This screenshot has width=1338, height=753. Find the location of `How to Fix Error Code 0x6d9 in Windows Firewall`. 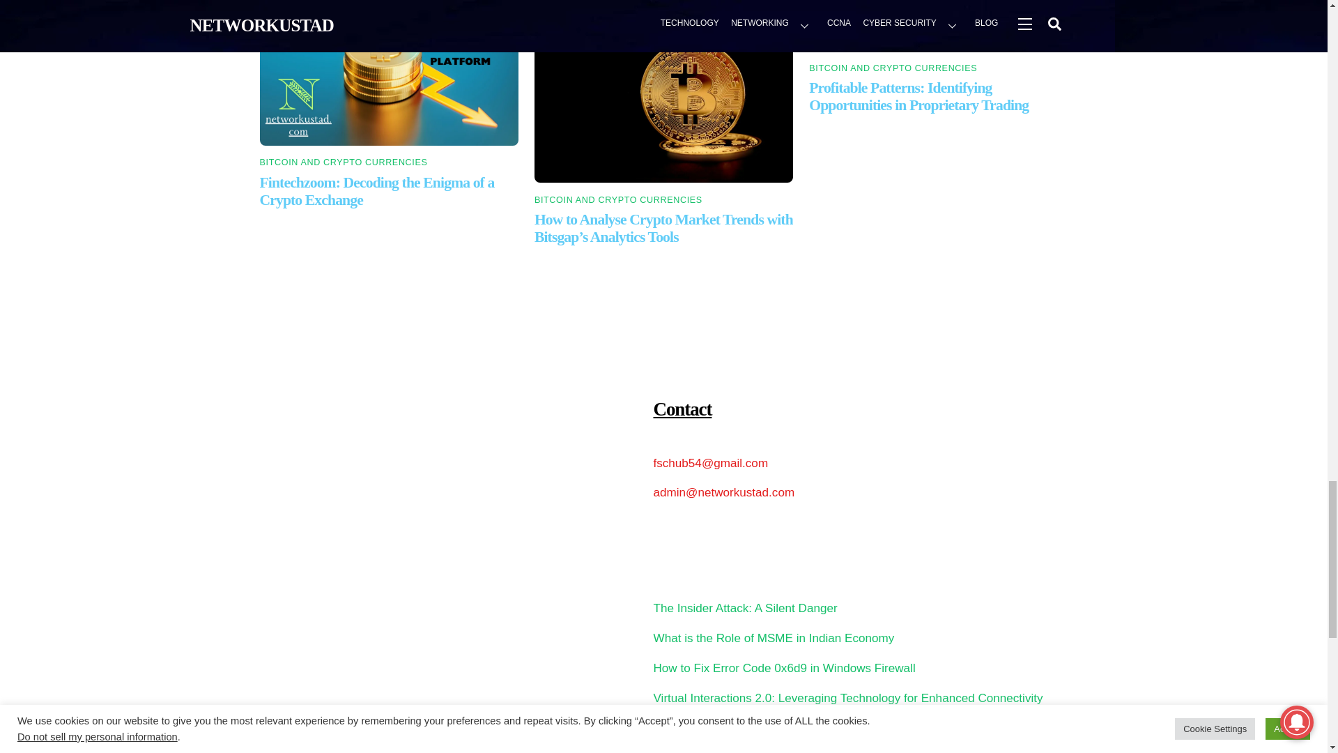

How to Fix Error Code 0x6d9 in Windows Firewall is located at coordinates (785, 668).